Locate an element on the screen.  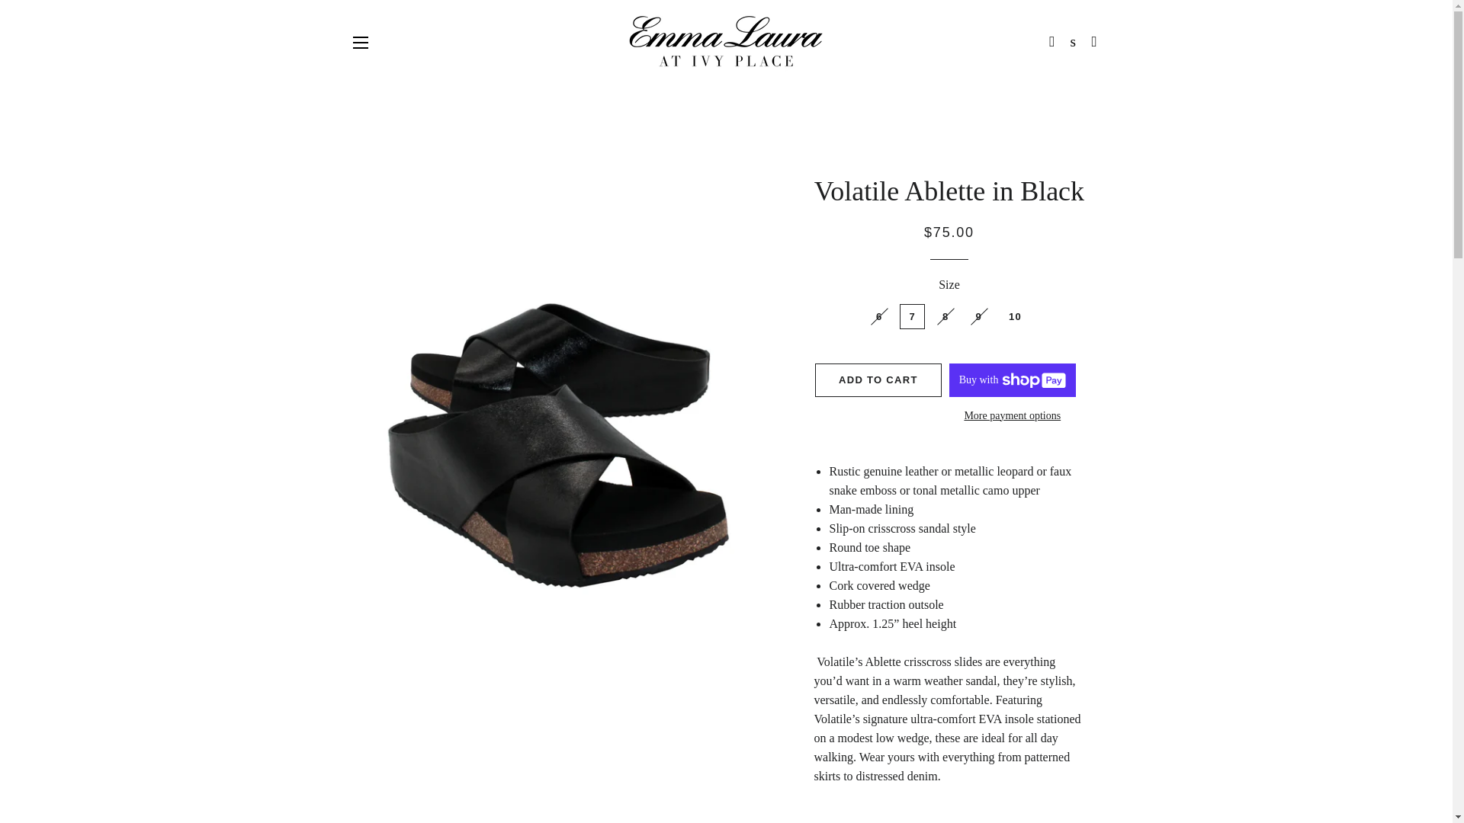
SITE NAVIGATION is located at coordinates (360, 41).